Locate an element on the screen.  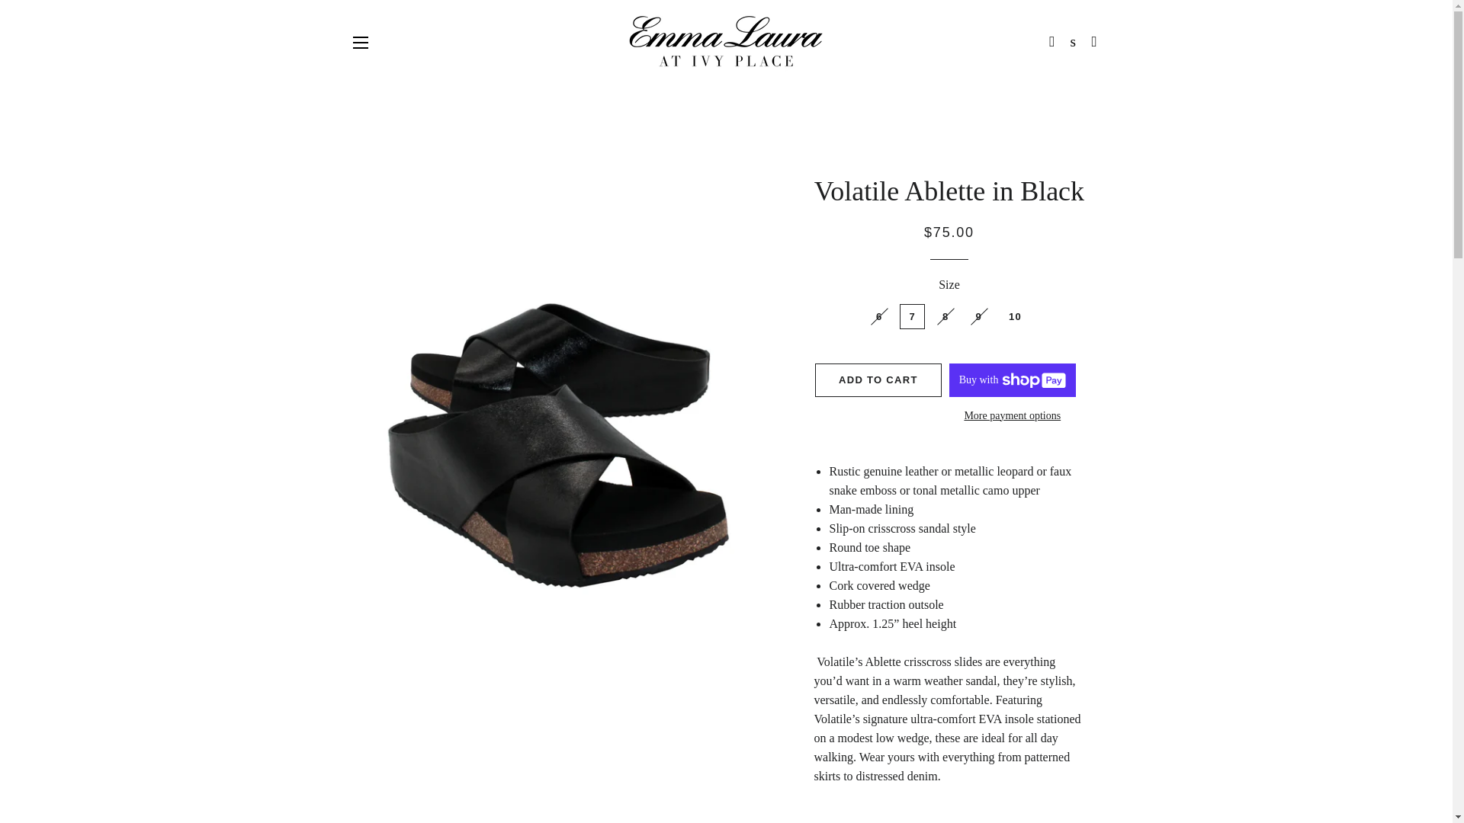
SITE NAVIGATION is located at coordinates (360, 41).